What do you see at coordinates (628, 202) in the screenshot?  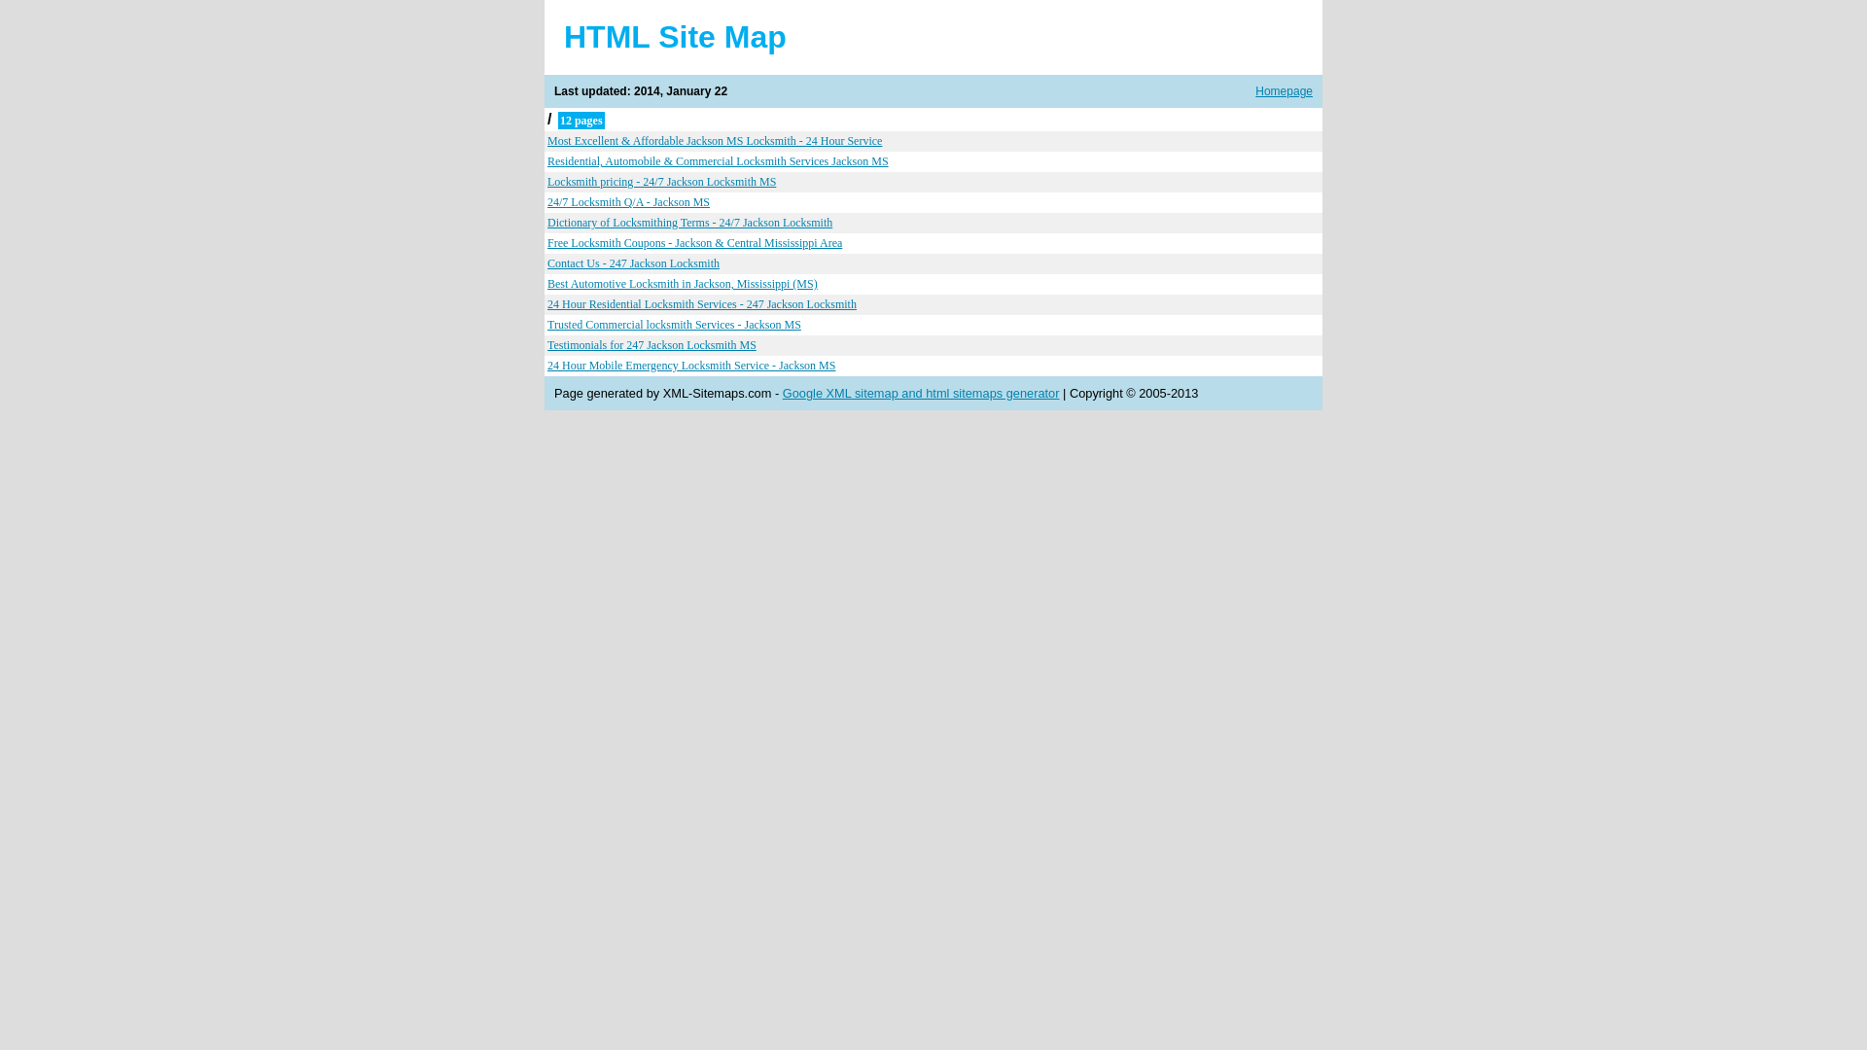 I see `24/7 Locksmith Q/A - Jackson MS` at bounding box center [628, 202].